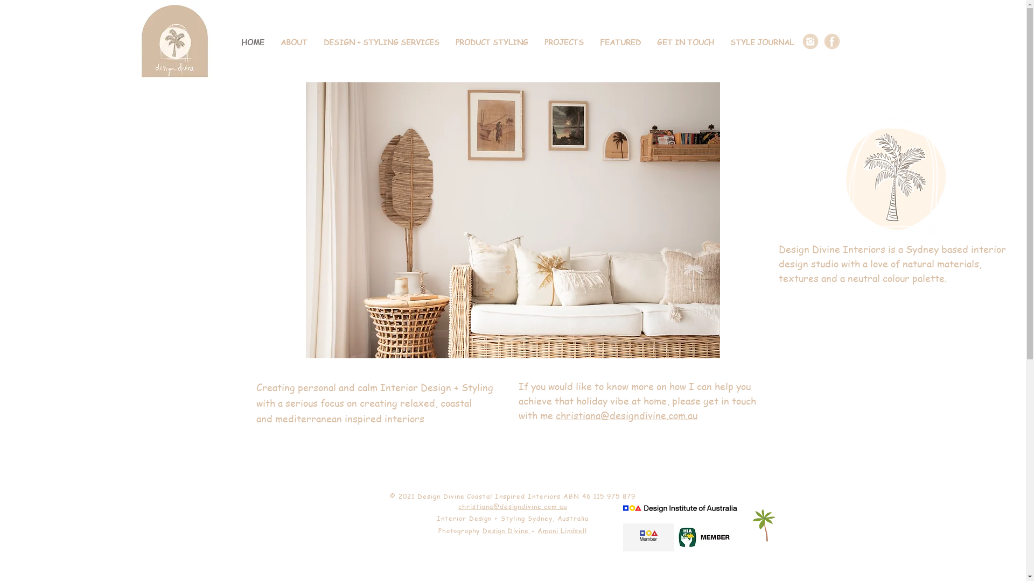 This screenshot has width=1034, height=581. What do you see at coordinates (381, 42) in the screenshot?
I see `DESIGN + STYLING SERVICES` at bounding box center [381, 42].